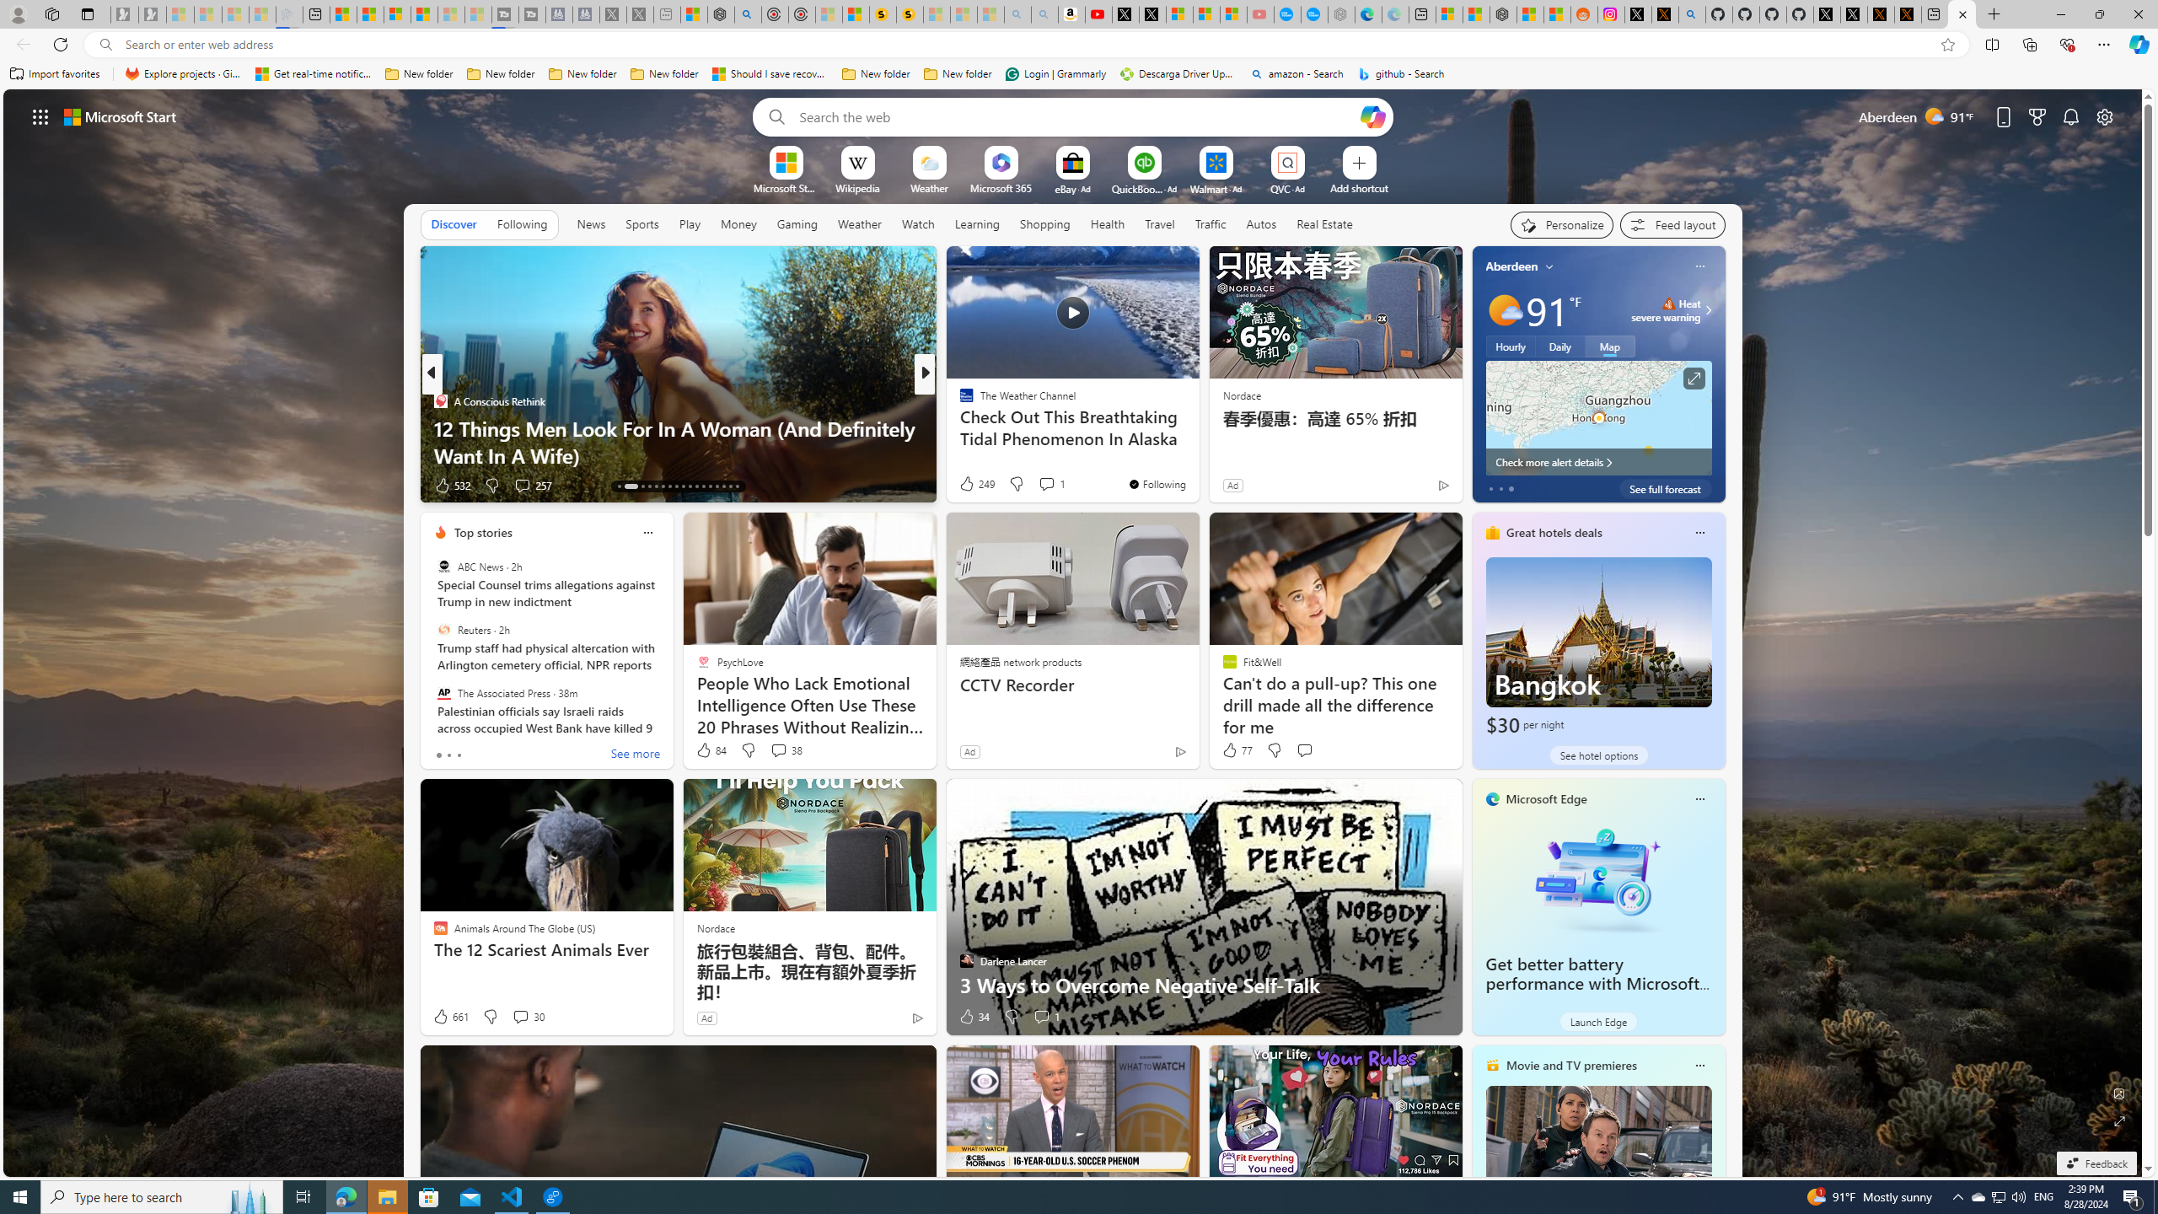 This screenshot has height=1214, width=2158. What do you see at coordinates (1035, 485) in the screenshot?
I see `View comments 5 Comment` at bounding box center [1035, 485].